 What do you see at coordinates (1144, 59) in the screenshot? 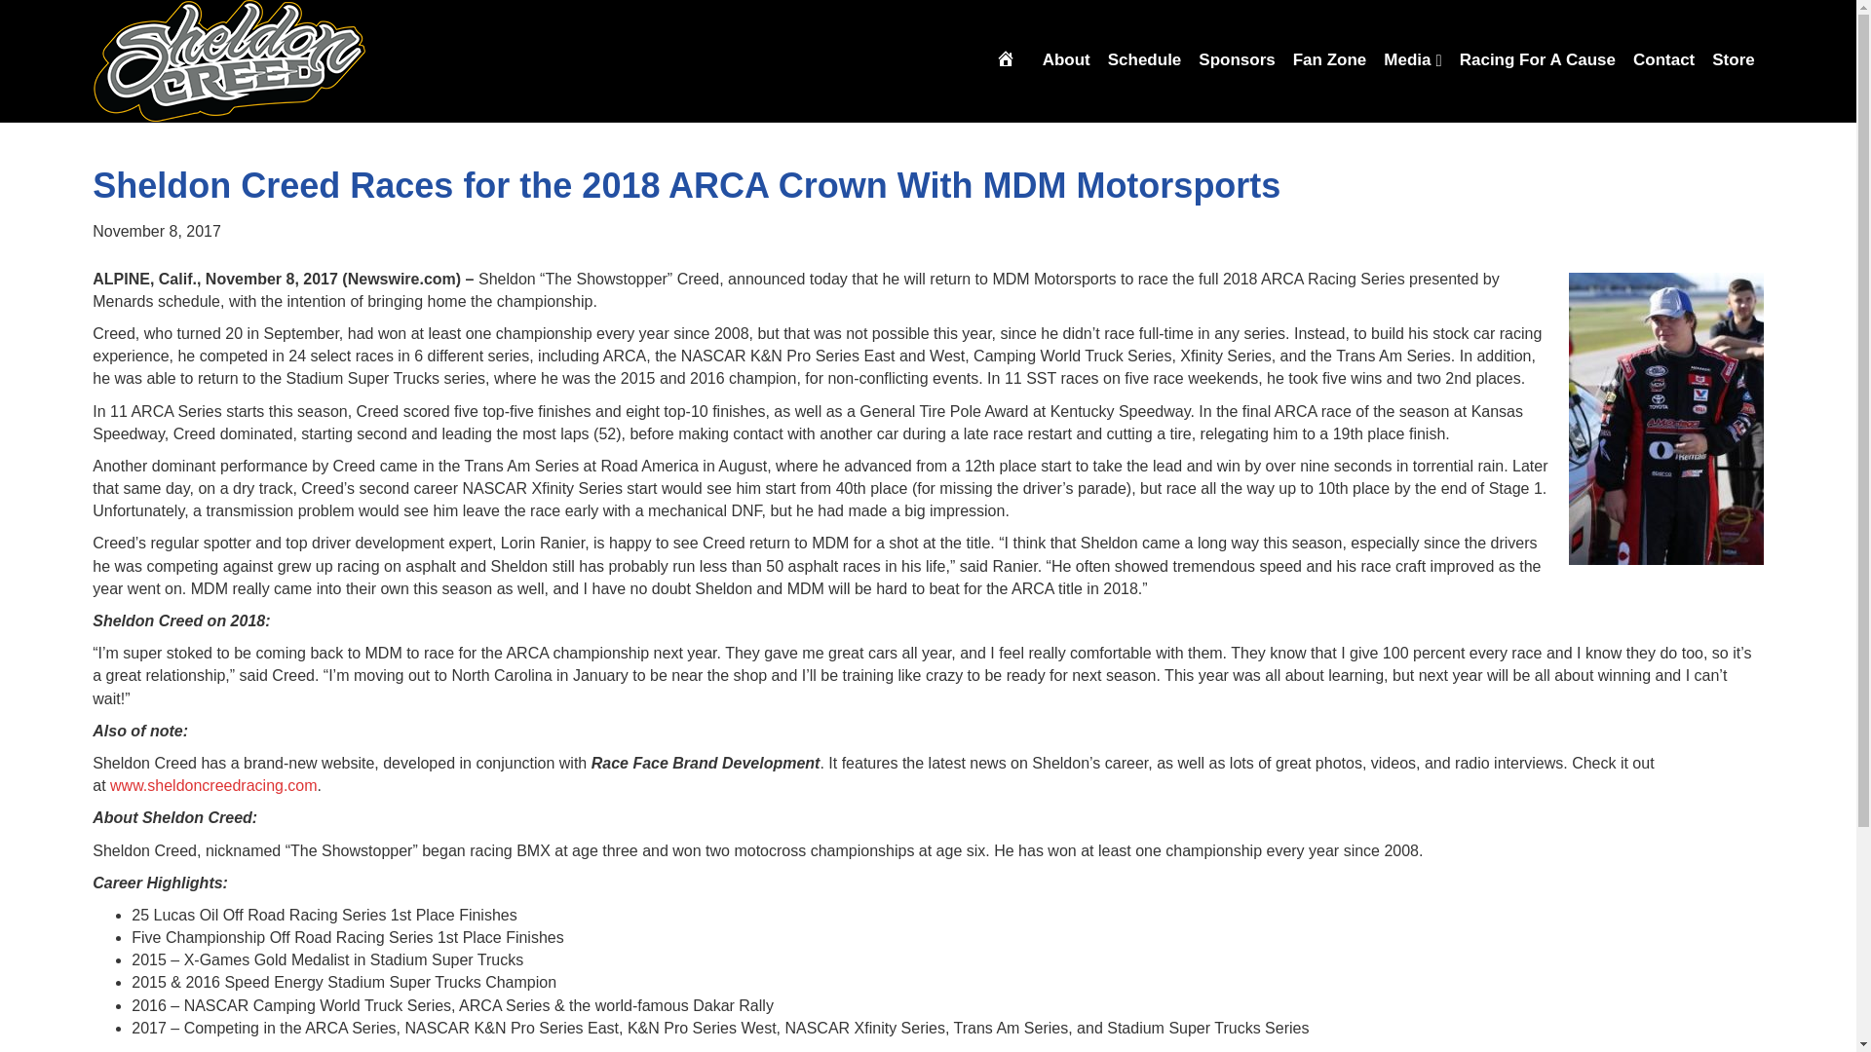
I see `Schedule` at bounding box center [1144, 59].